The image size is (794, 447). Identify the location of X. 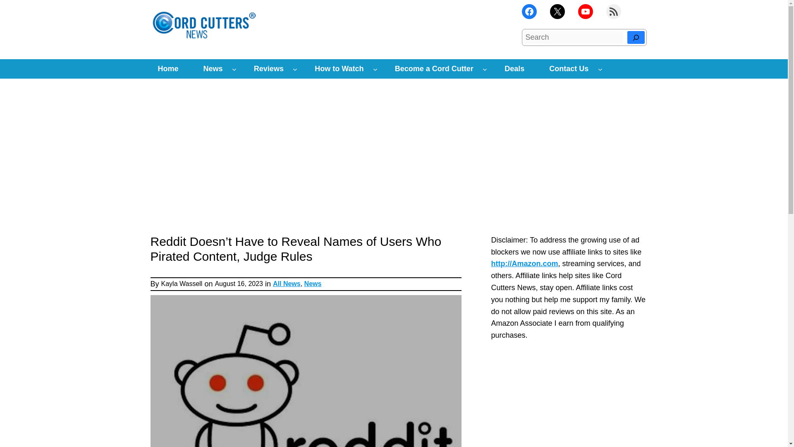
(557, 12).